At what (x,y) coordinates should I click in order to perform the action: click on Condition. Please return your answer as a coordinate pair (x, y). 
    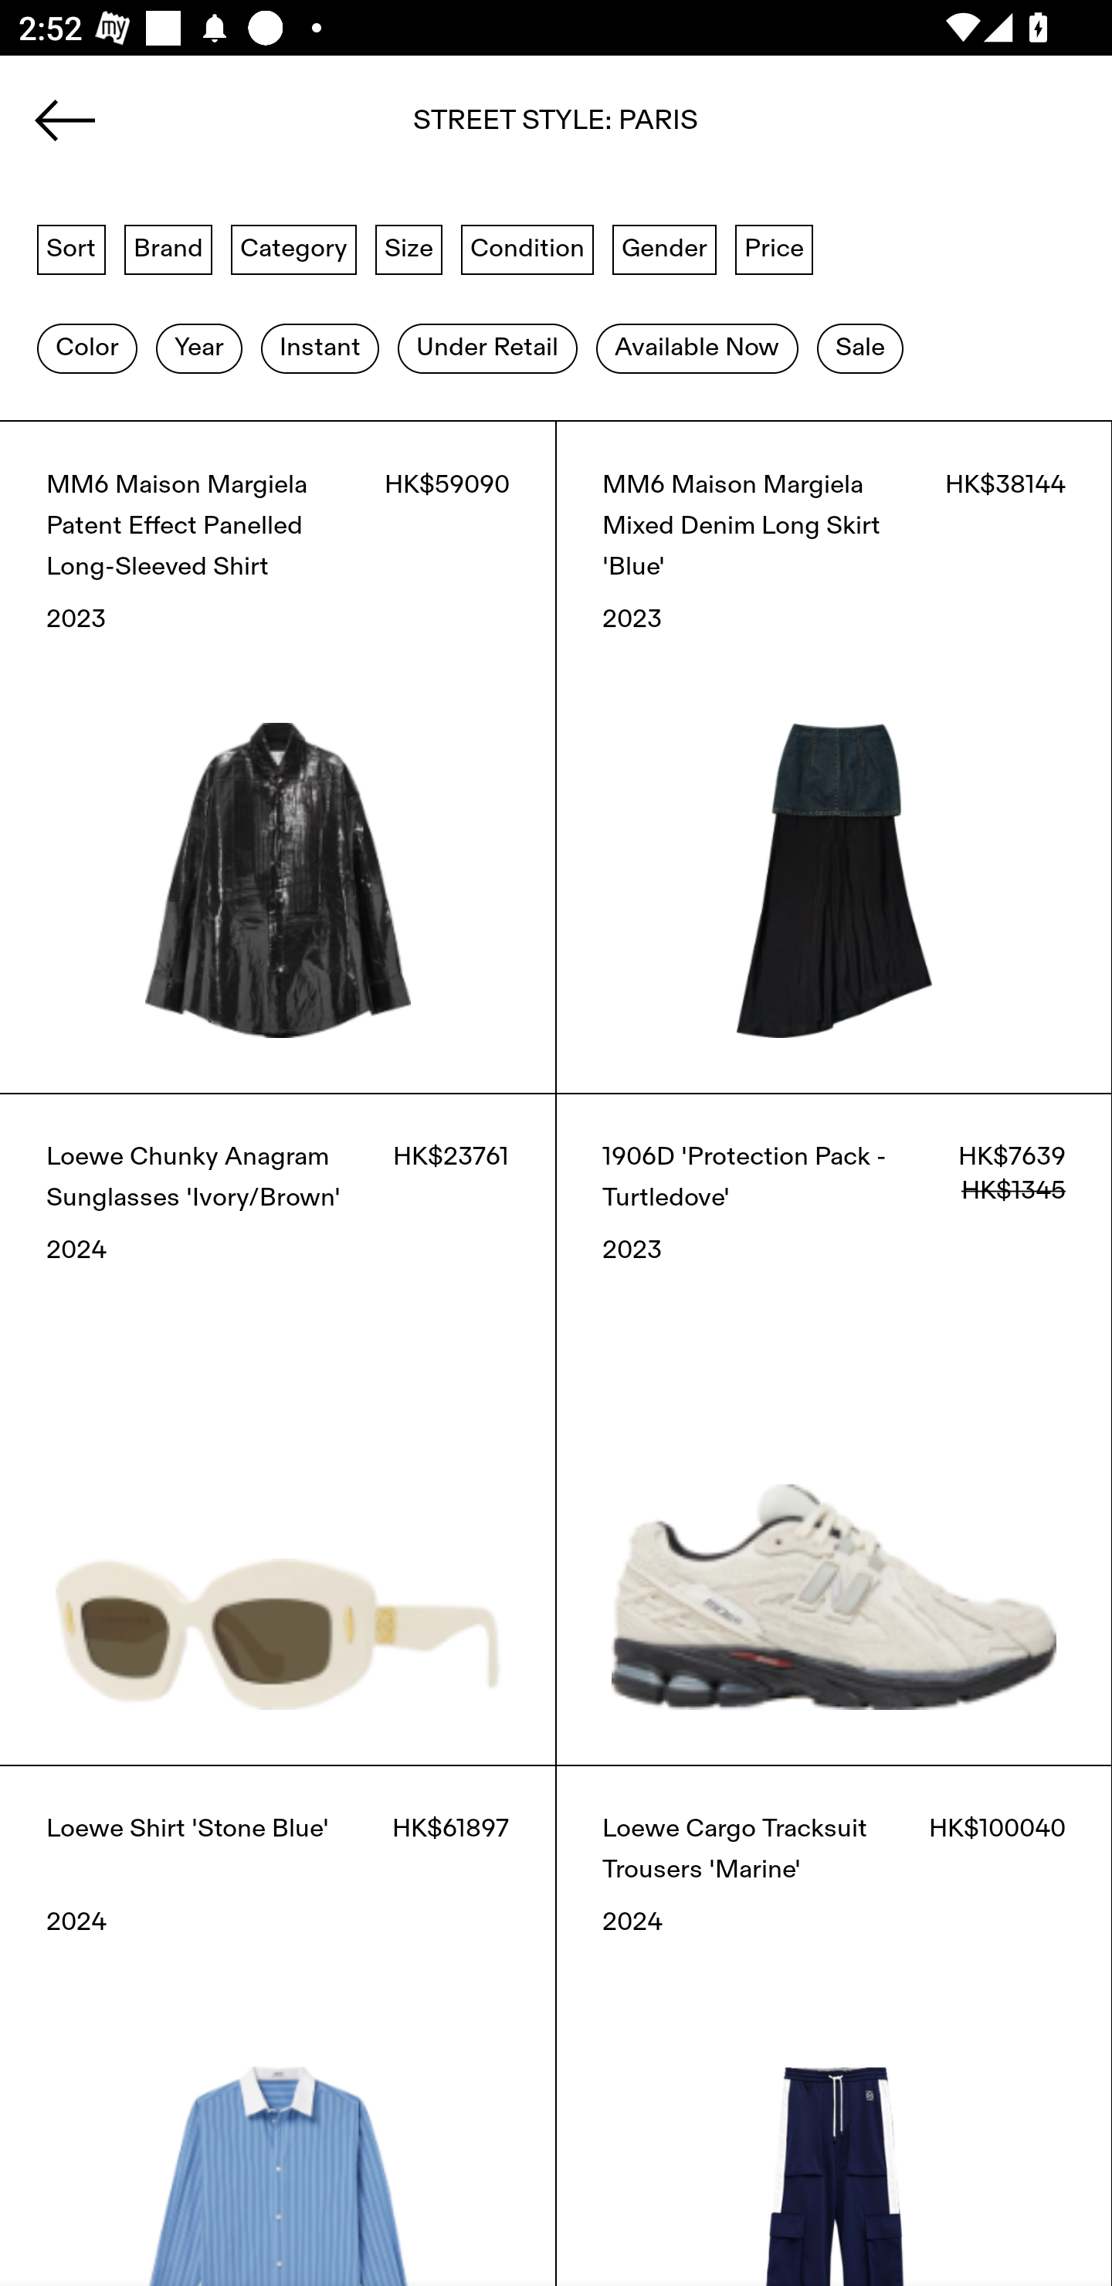
    Looking at the image, I should click on (527, 248).